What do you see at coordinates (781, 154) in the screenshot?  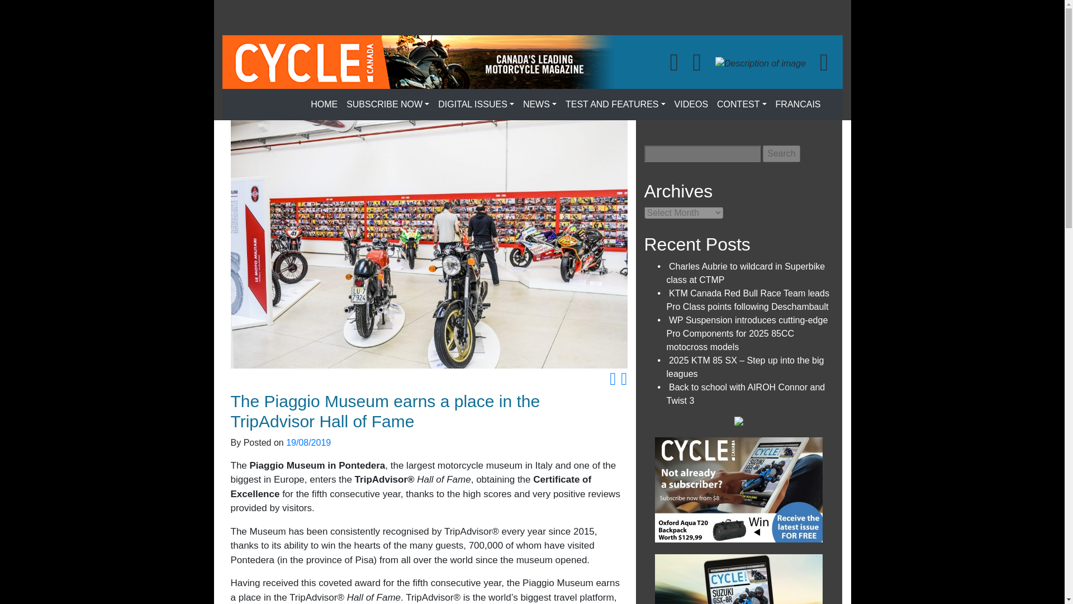 I see `Search` at bounding box center [781, 154].